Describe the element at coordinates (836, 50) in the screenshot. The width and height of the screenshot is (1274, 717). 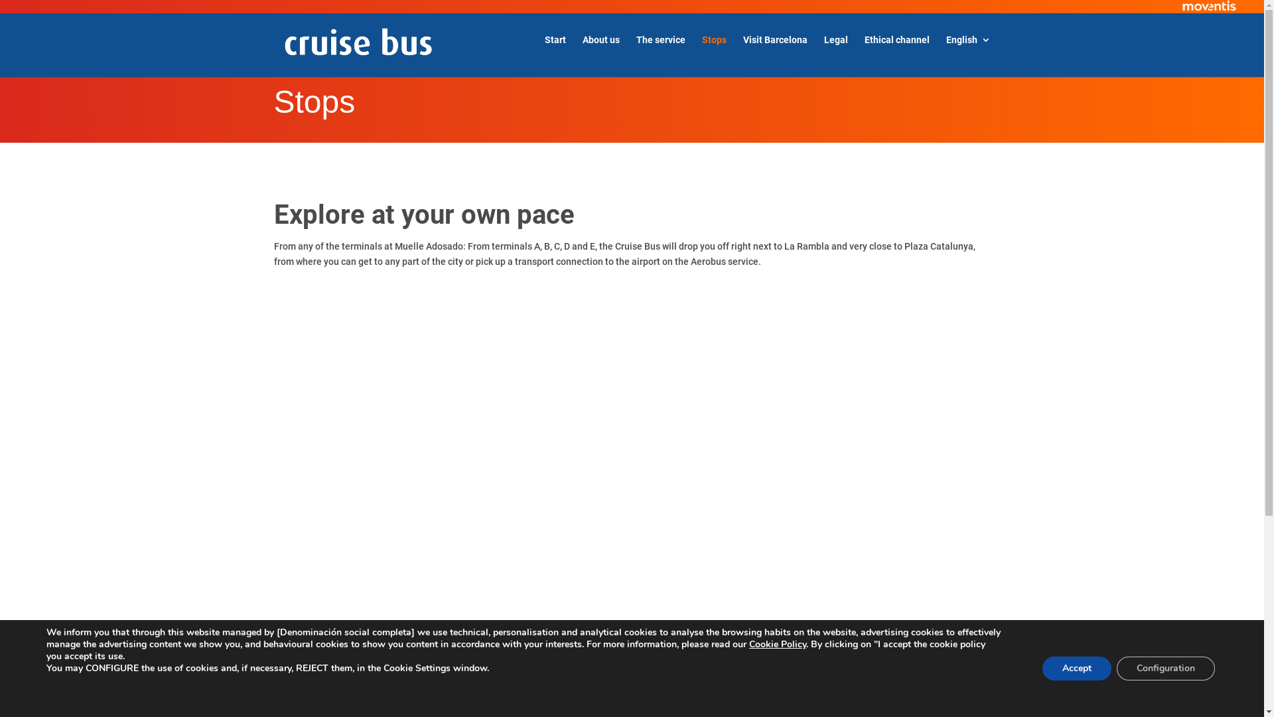
I see `Legal` at that location.